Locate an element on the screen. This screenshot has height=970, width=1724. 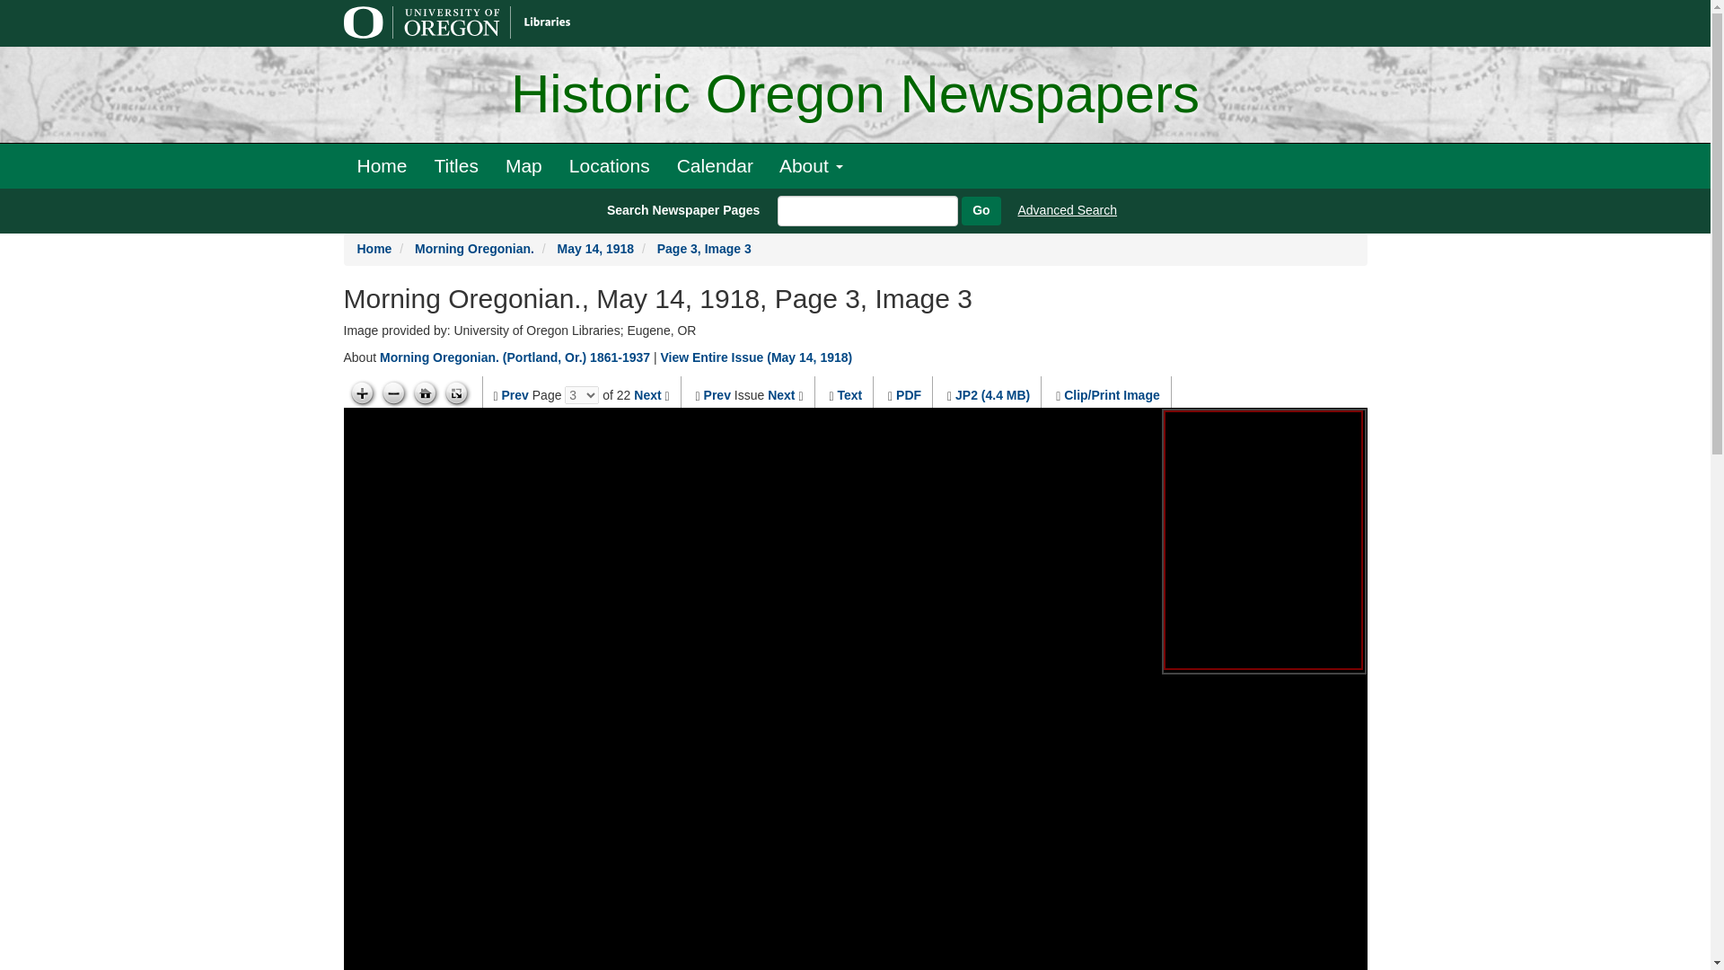
Go is located at coordinates (981, 210).